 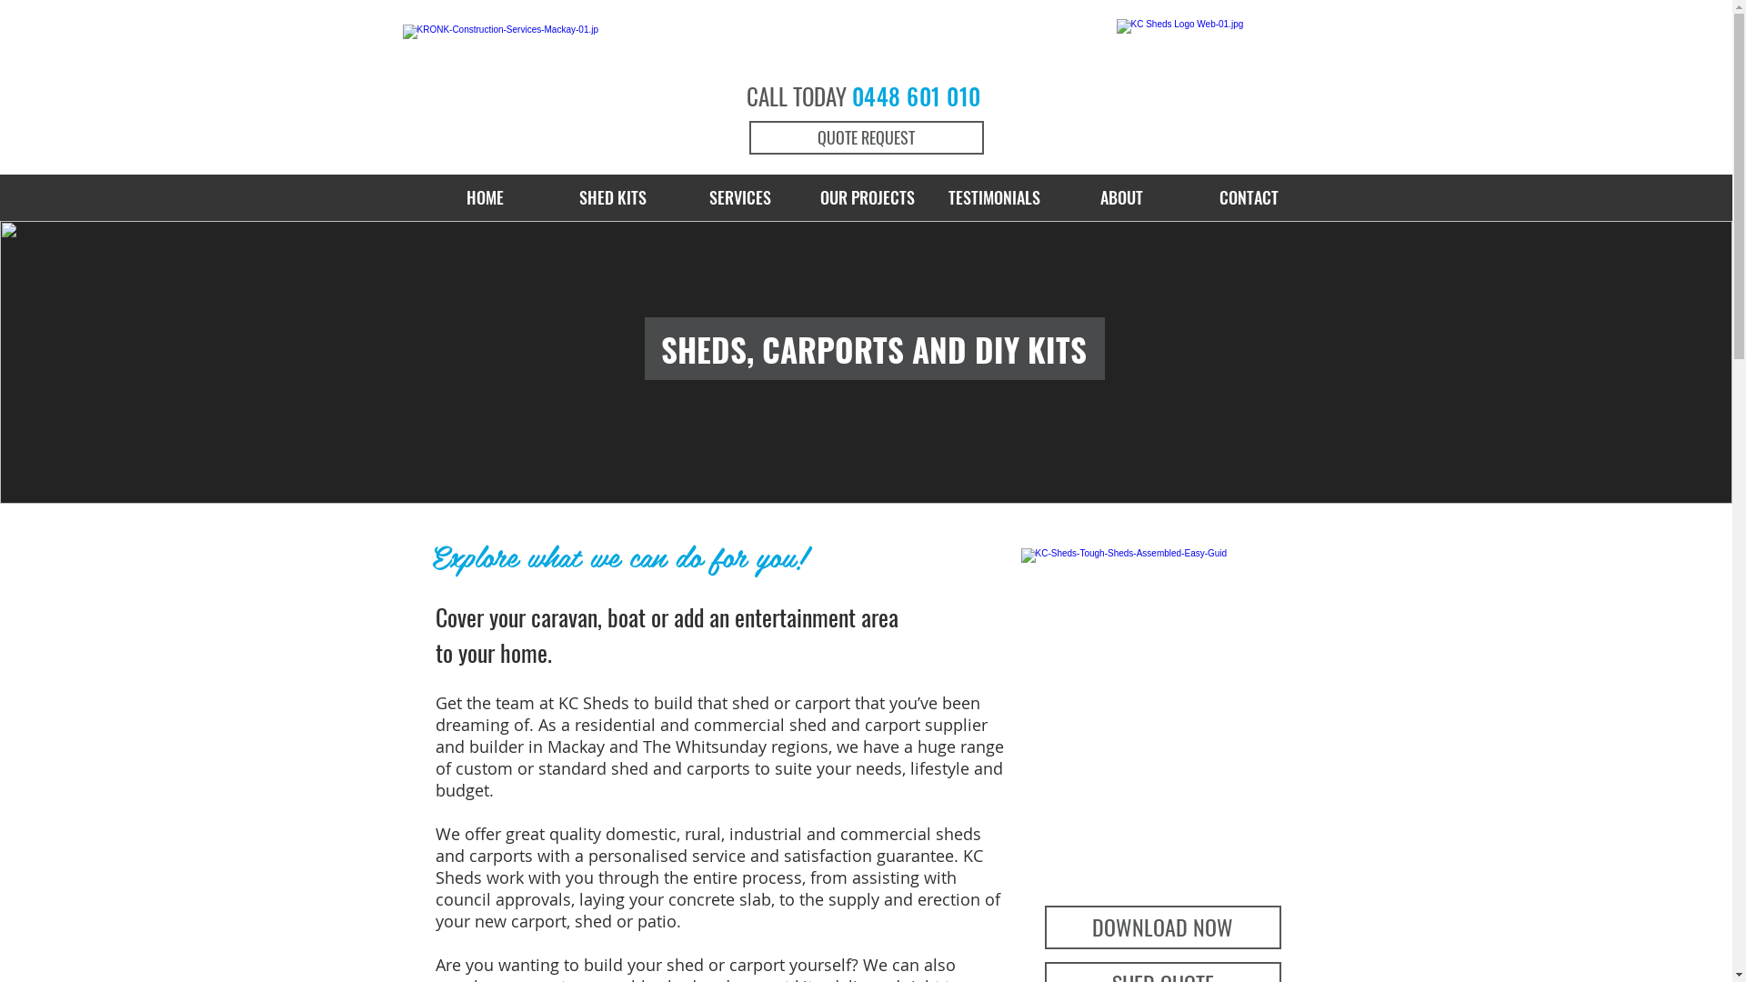 I want to click on DOWNLOAD NOW, so click(x=1162, y=927).